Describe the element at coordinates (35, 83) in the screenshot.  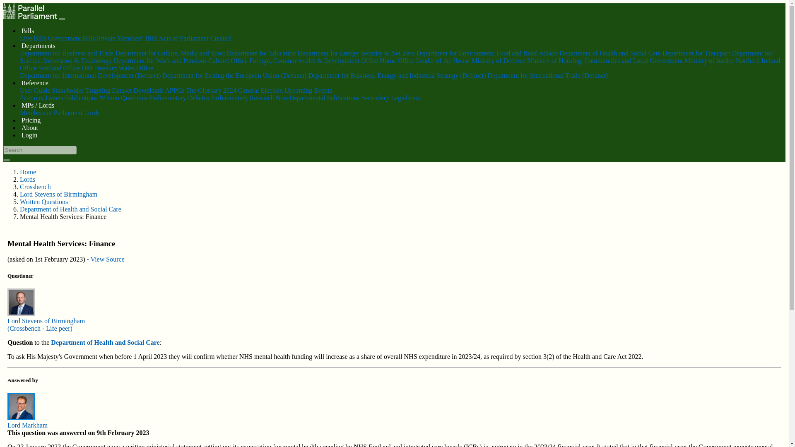
I see `Reference` at that location.